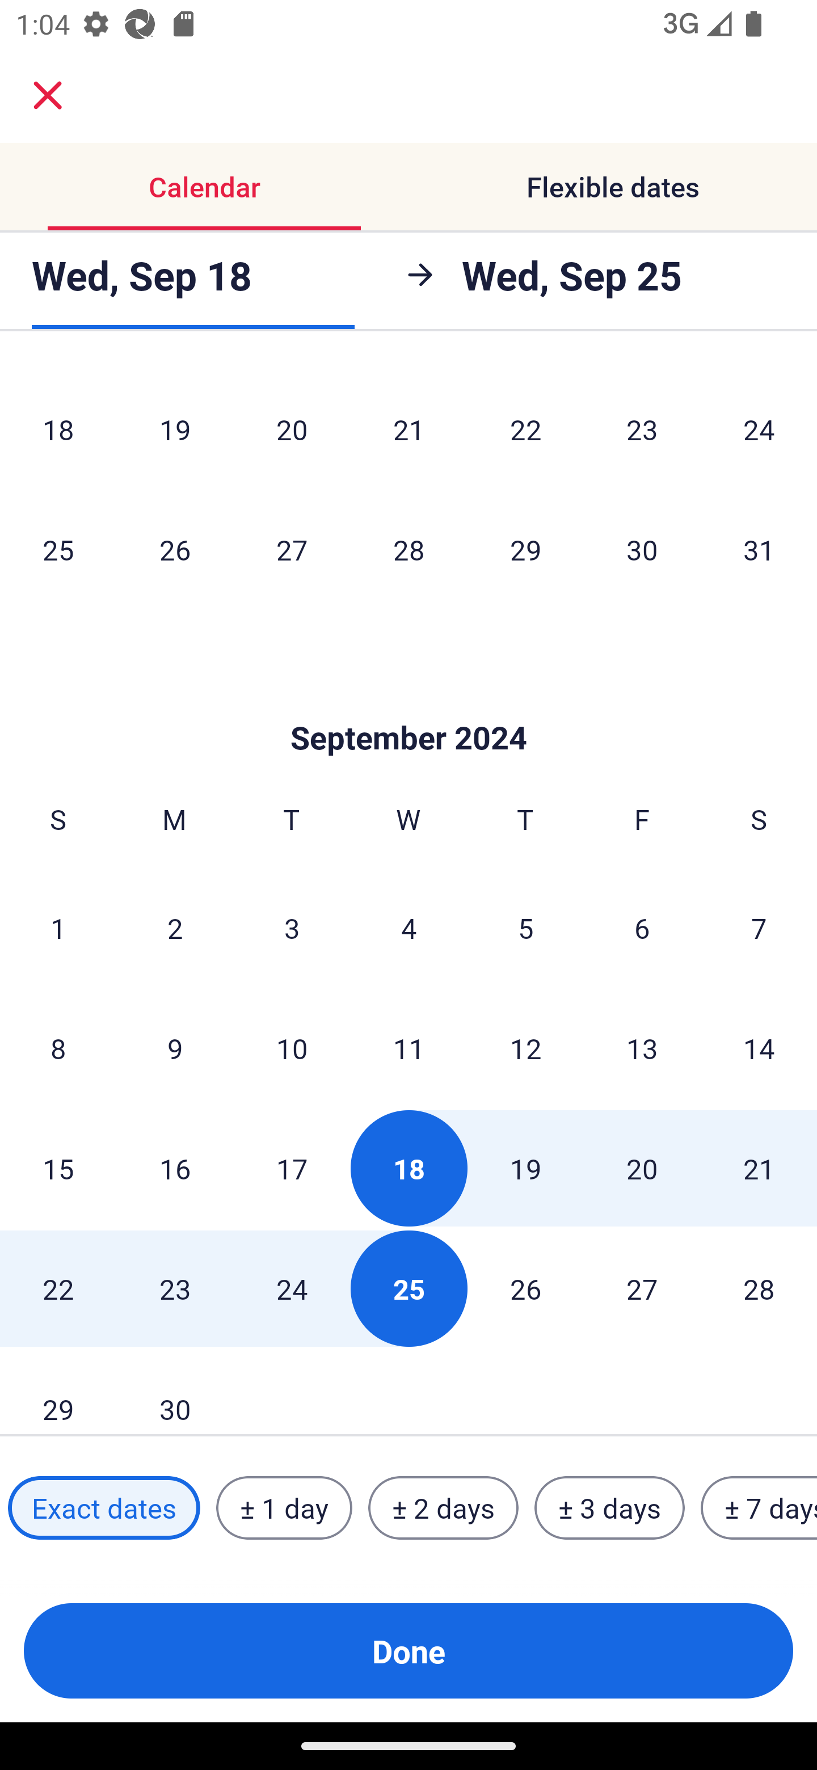  What do you see at coordinates (642, 1048) in the screenshot?
I see `13 Friday, September 13, 2024` at bounding box center [642, 1048].